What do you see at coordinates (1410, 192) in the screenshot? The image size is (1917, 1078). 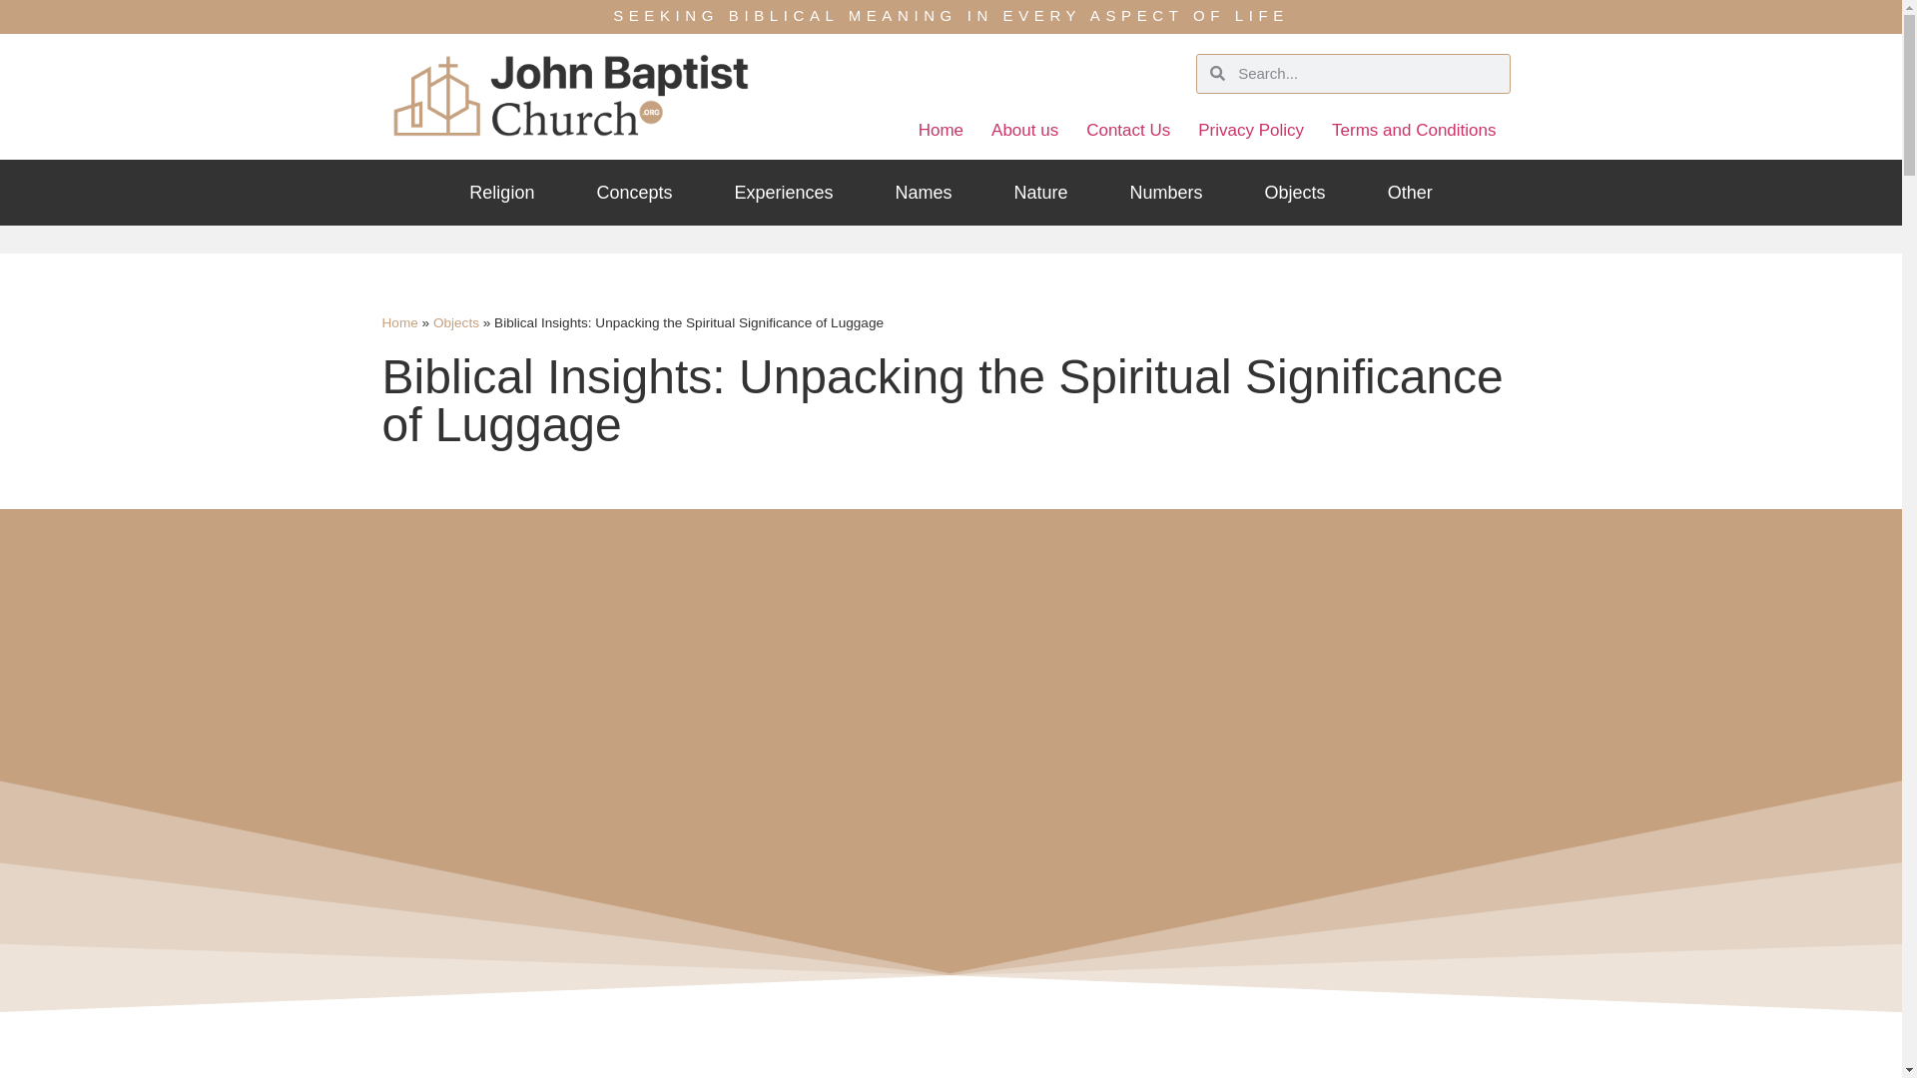 I see `Other` at bounding box center [1410, 192].